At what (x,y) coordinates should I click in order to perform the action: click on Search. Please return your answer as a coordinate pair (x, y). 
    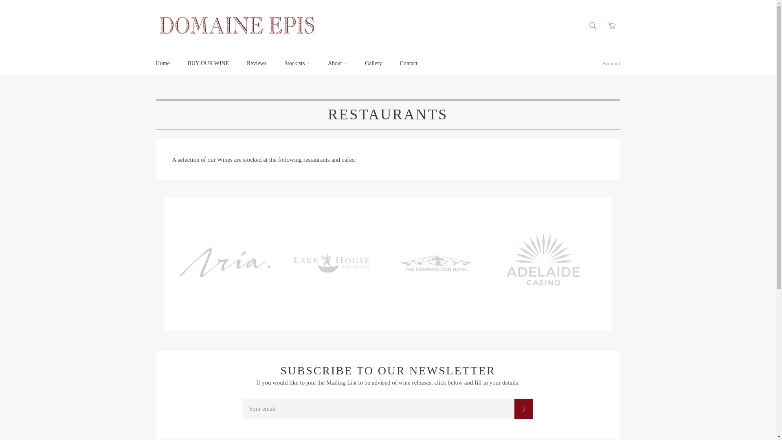
    Looking at the image, I should click on (593, 26).